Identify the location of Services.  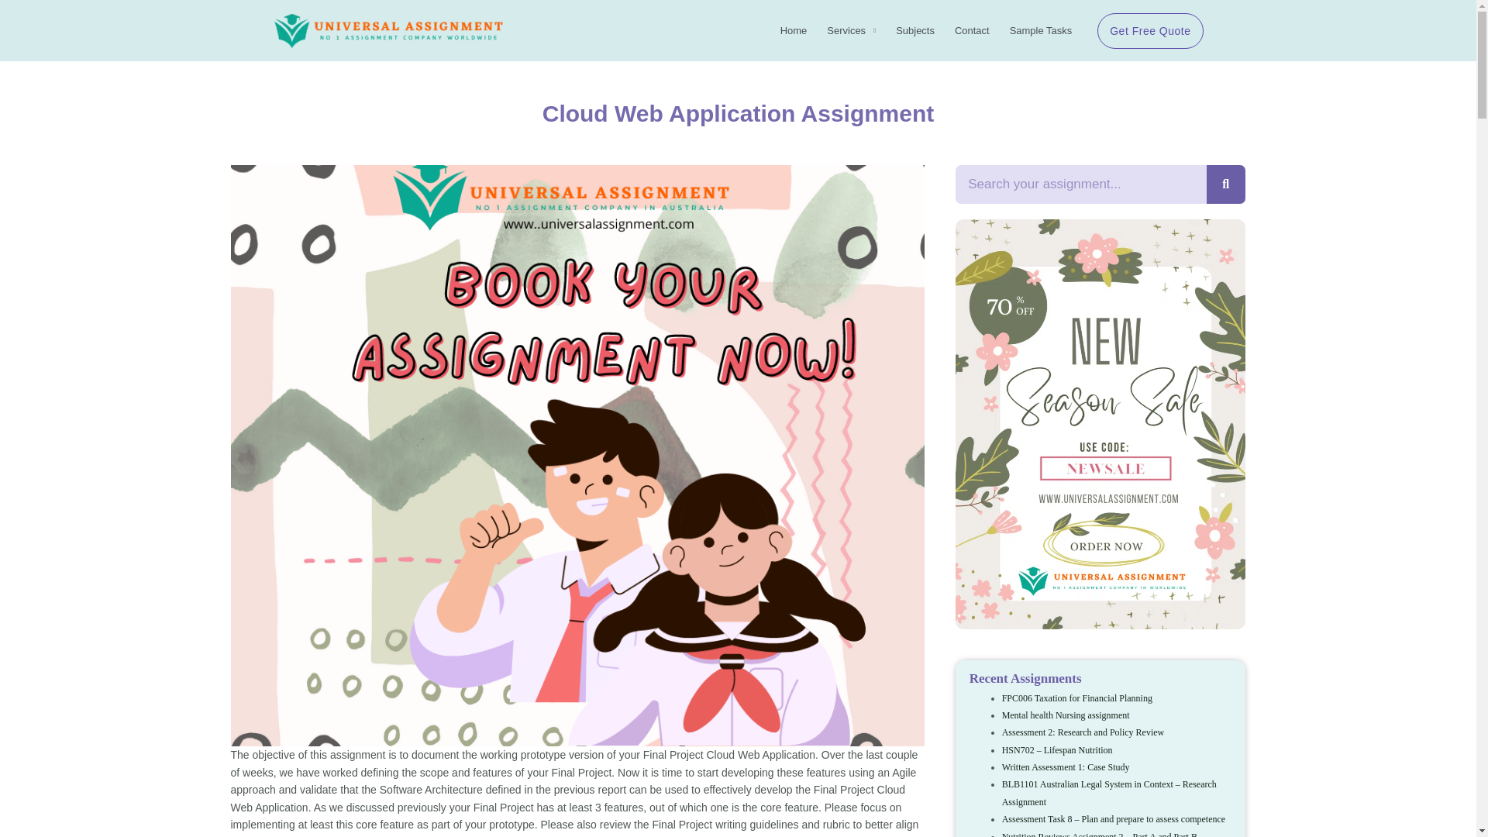
(851, 31).